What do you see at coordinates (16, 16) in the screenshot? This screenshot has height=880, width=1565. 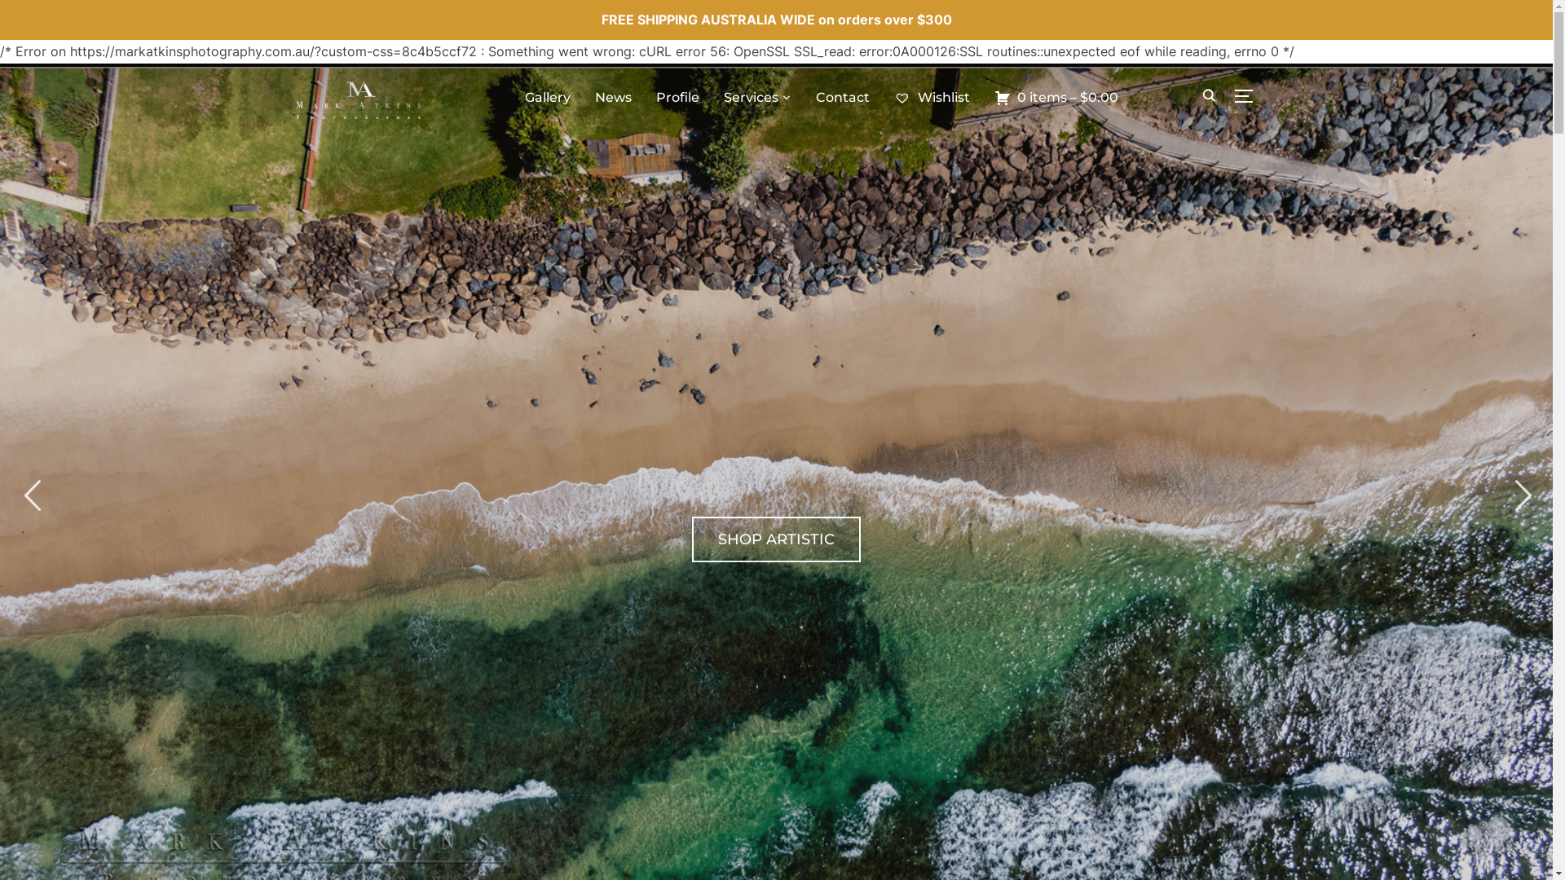 I see `Search` at bounding box center [16, 16].